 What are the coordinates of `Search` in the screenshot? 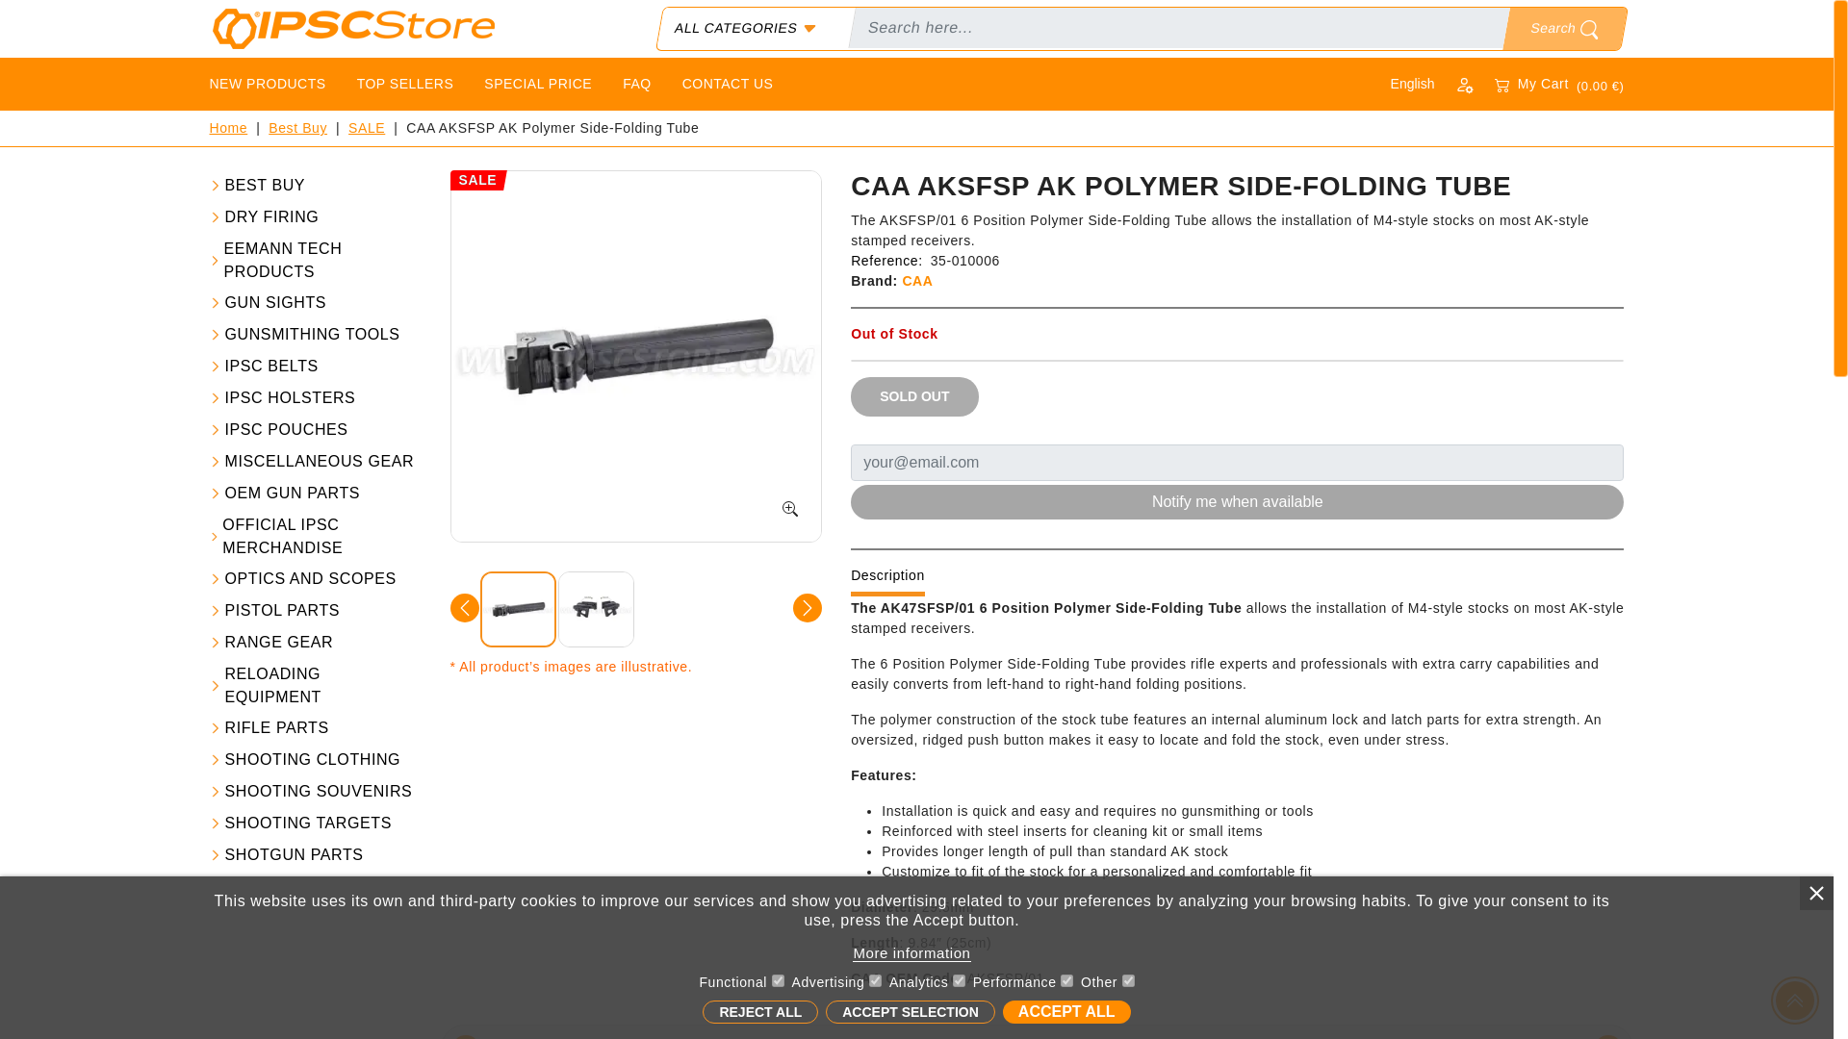 It's located at (1561, 28).